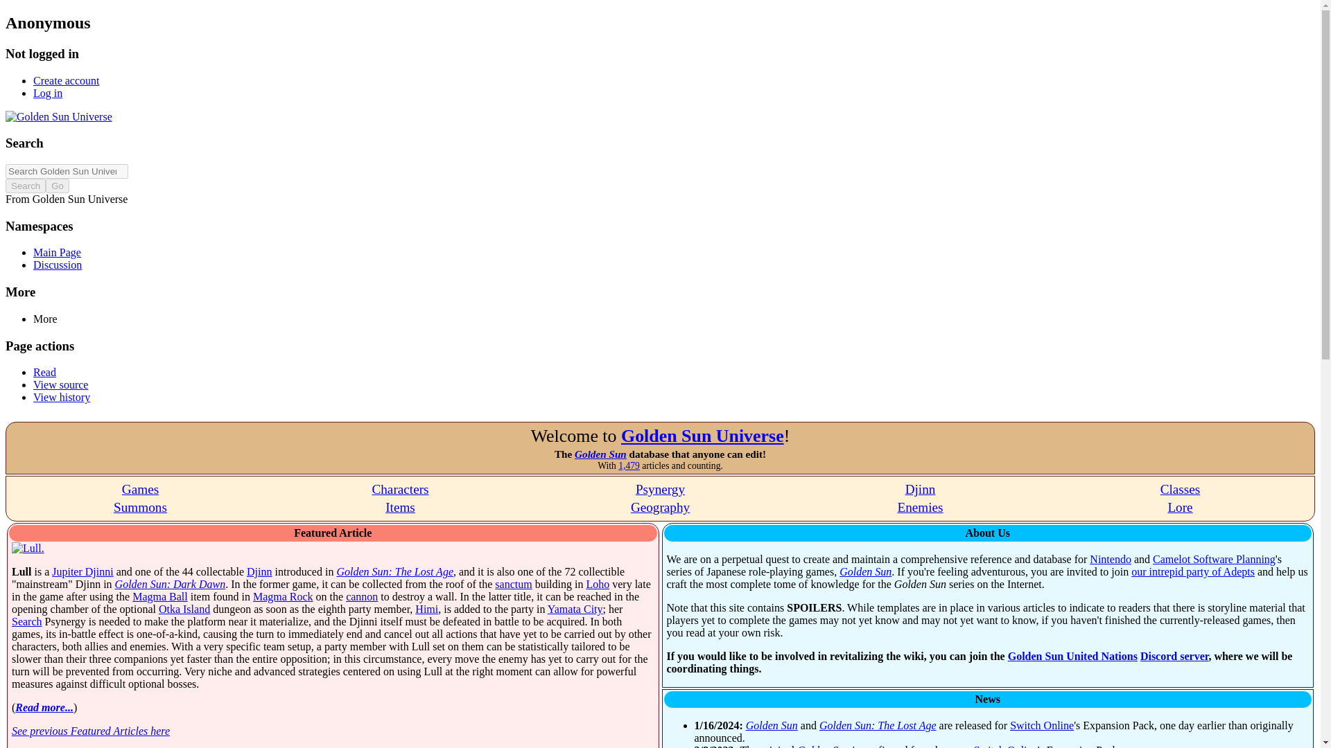  Describe the element at coordinates (57, 186) in the screenshot. I see `Go to a page with this exact name if it exists` at that location.